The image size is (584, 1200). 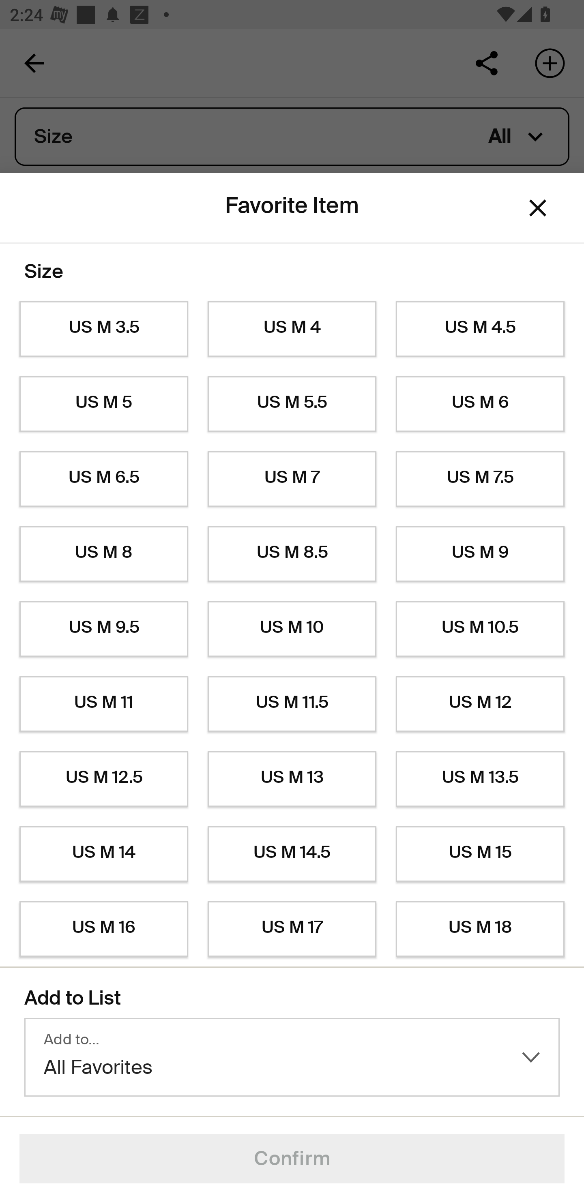 I want to click on US M 14, so click(x=103, y=854).